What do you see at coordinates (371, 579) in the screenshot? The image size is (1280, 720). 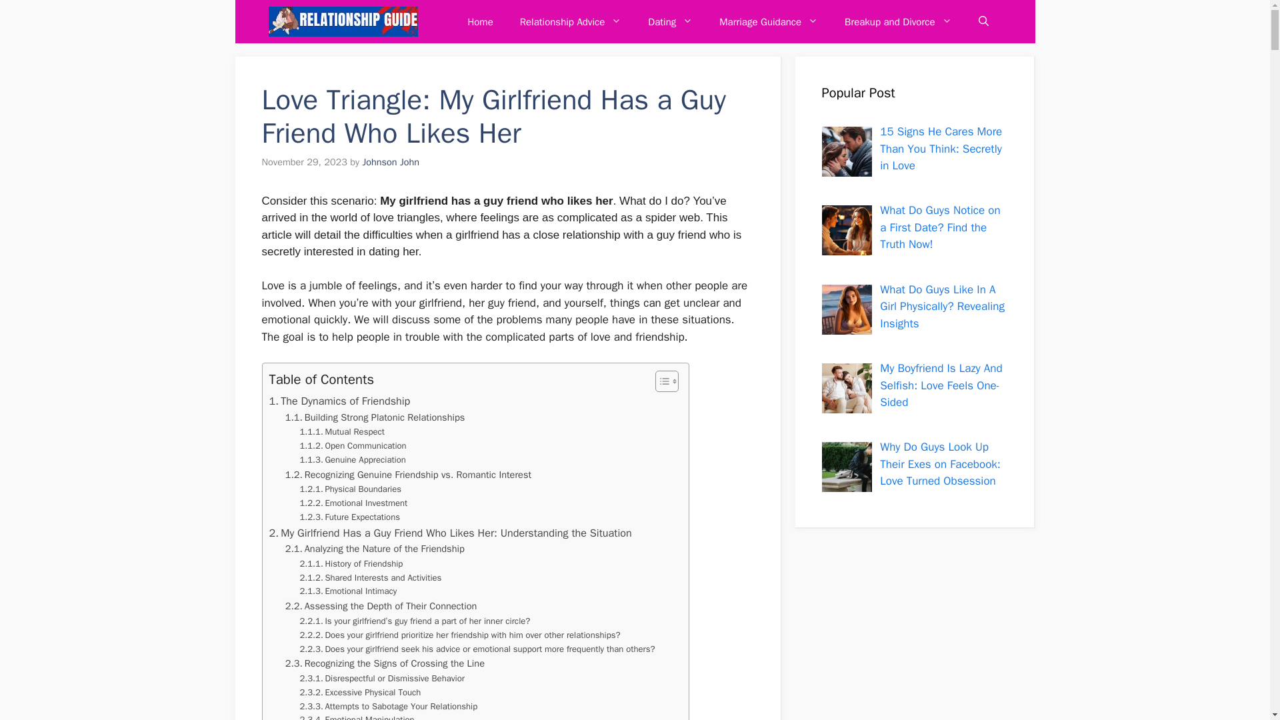 I see `Shared Interests and Activities` at bounding box center [371, 579].